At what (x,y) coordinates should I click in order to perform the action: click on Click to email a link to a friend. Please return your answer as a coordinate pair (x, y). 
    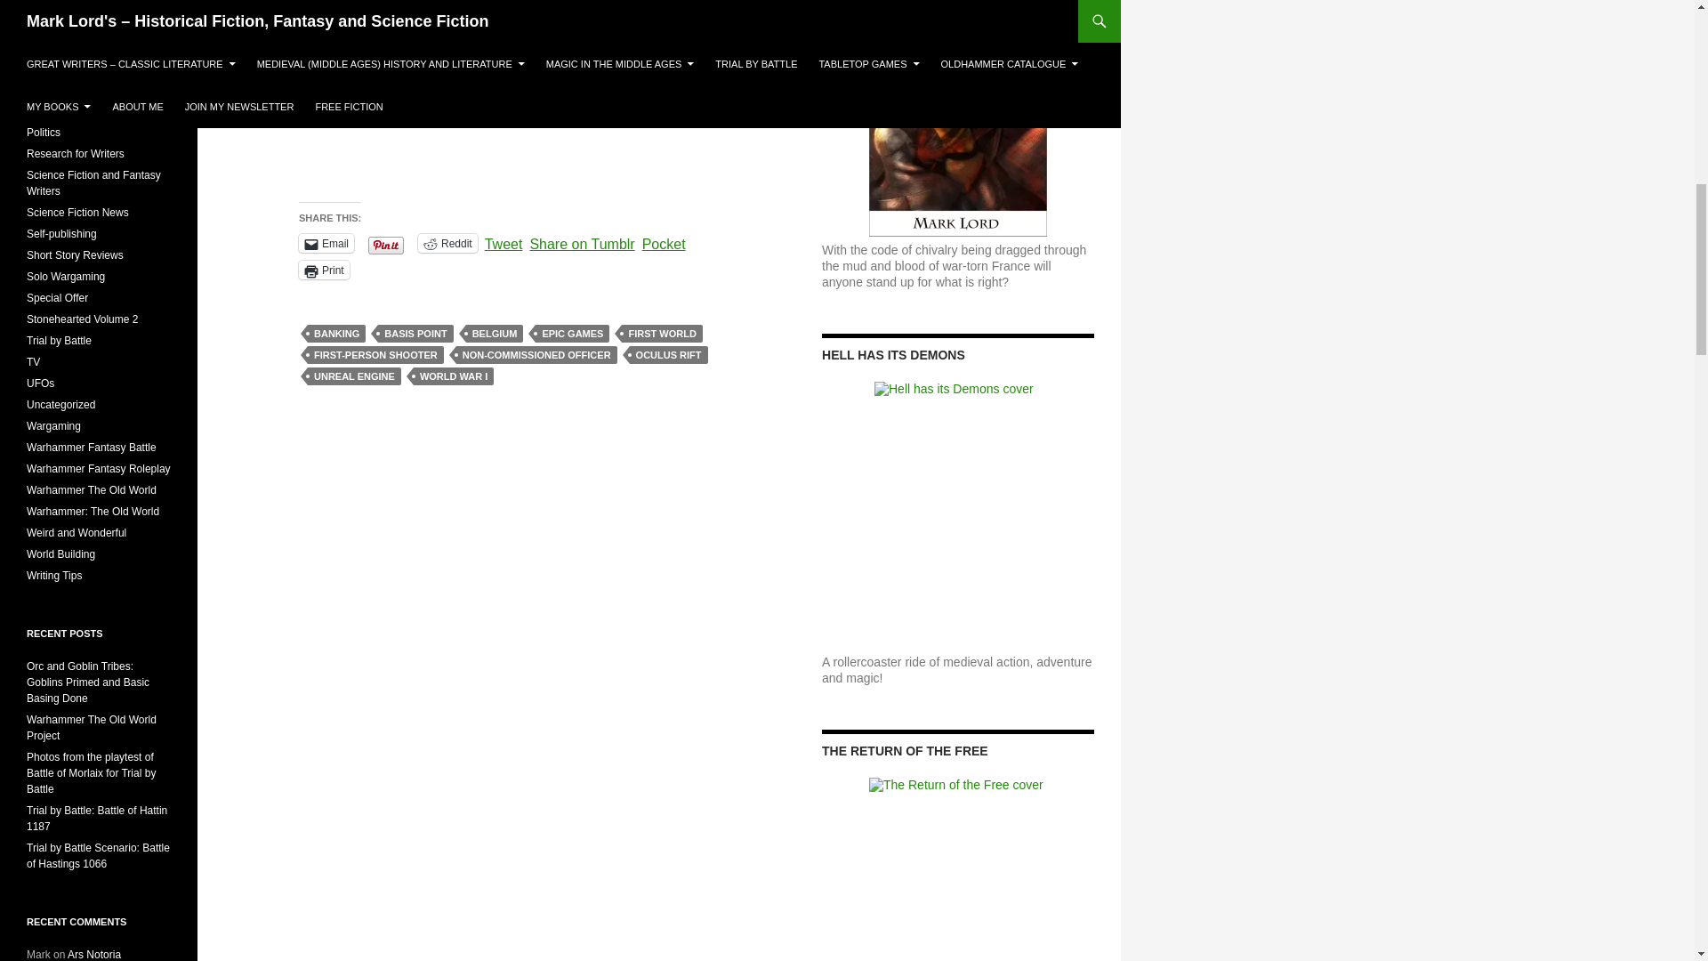
    Looking at the image, I should click on (326, 244).